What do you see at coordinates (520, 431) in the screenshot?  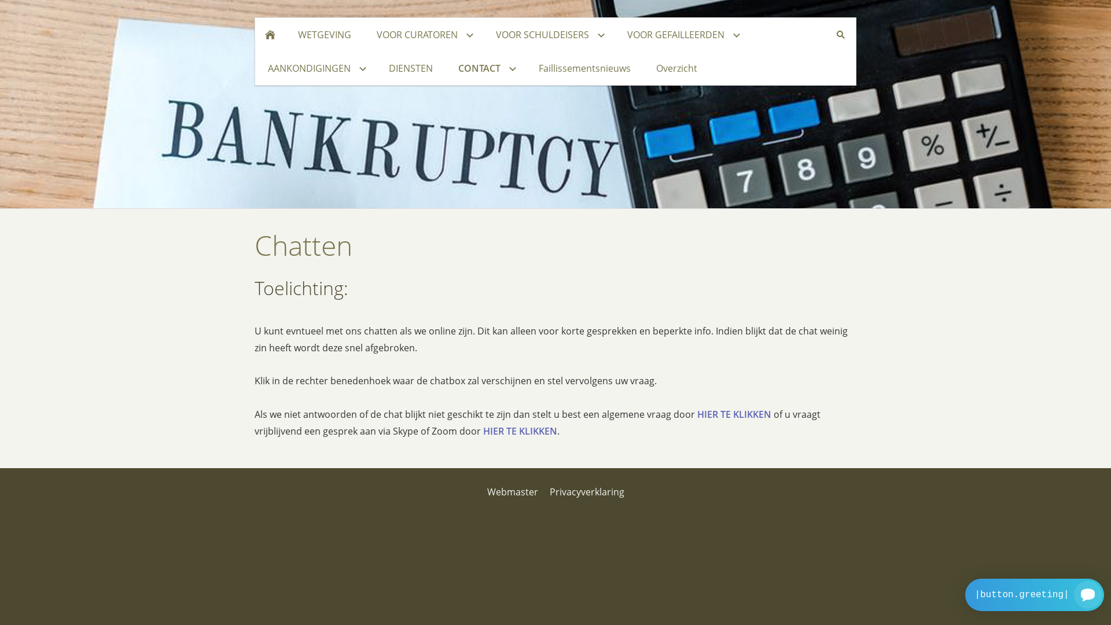 I see `HIER TE KLIKKEN` at bounding box center [520, 431].